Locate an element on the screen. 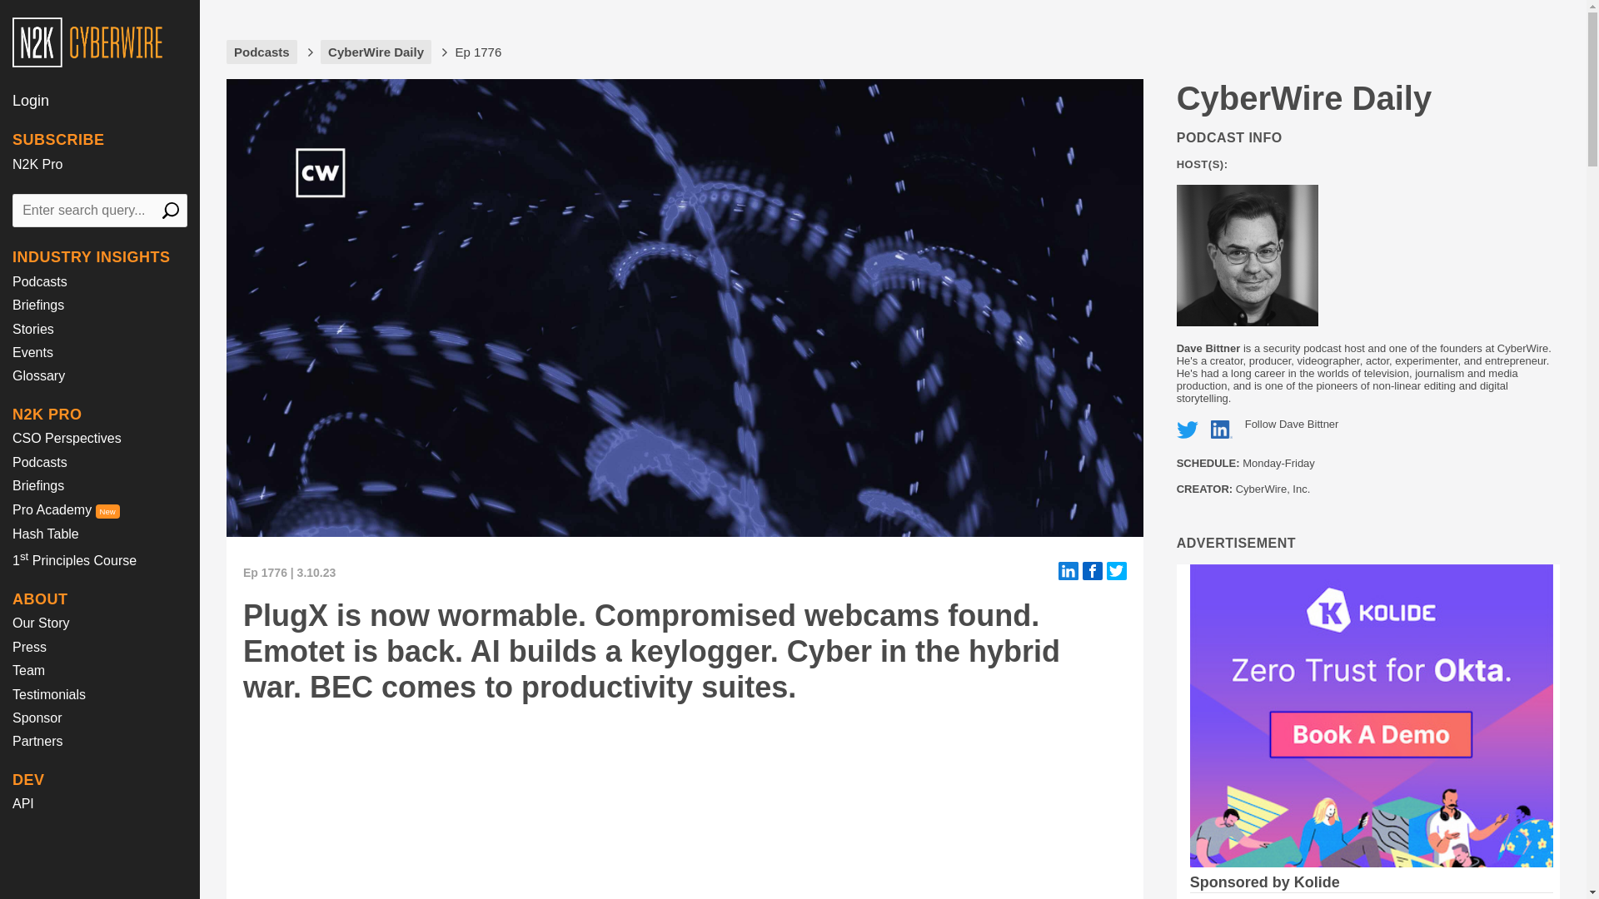  Megaphone audio player. is located at coordinates (493, 801).